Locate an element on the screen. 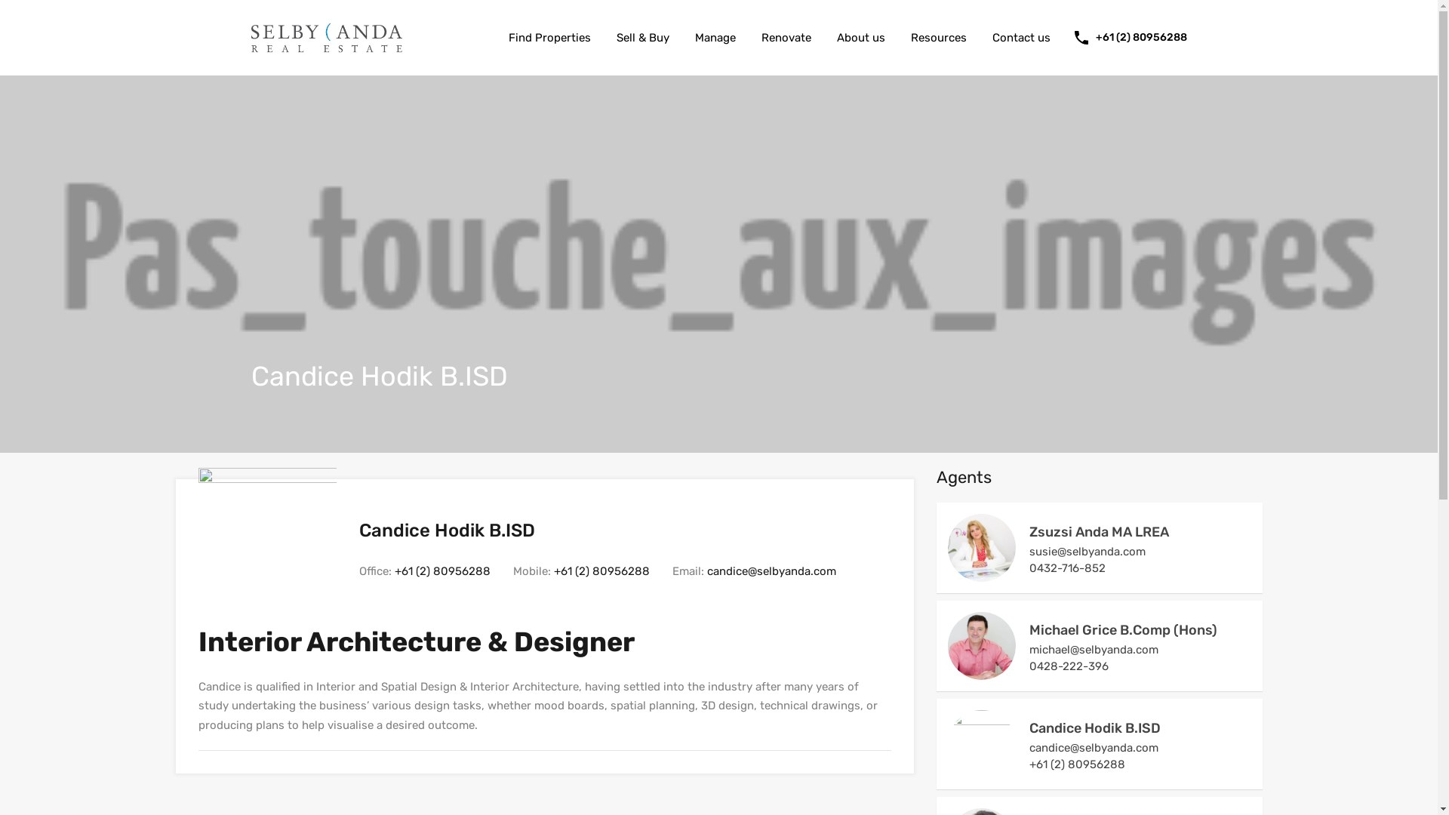  Zsuzsi Anda MA LREA is located at coordinates (1099, 532).